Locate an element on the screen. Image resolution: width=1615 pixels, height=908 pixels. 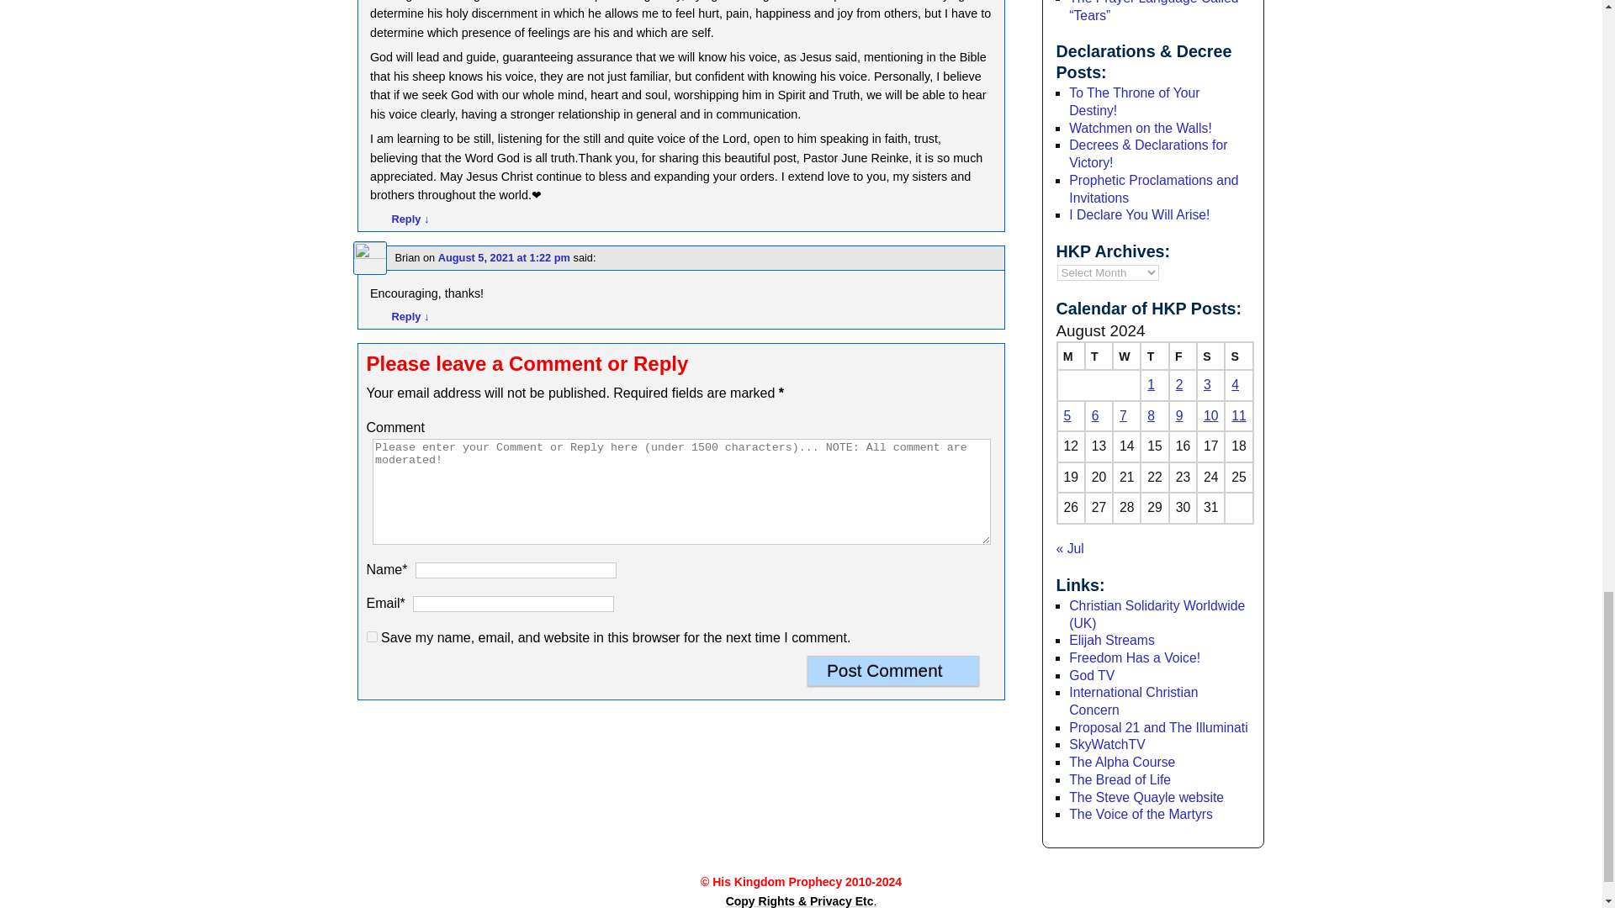
yes is located at coordinates (372, 636).